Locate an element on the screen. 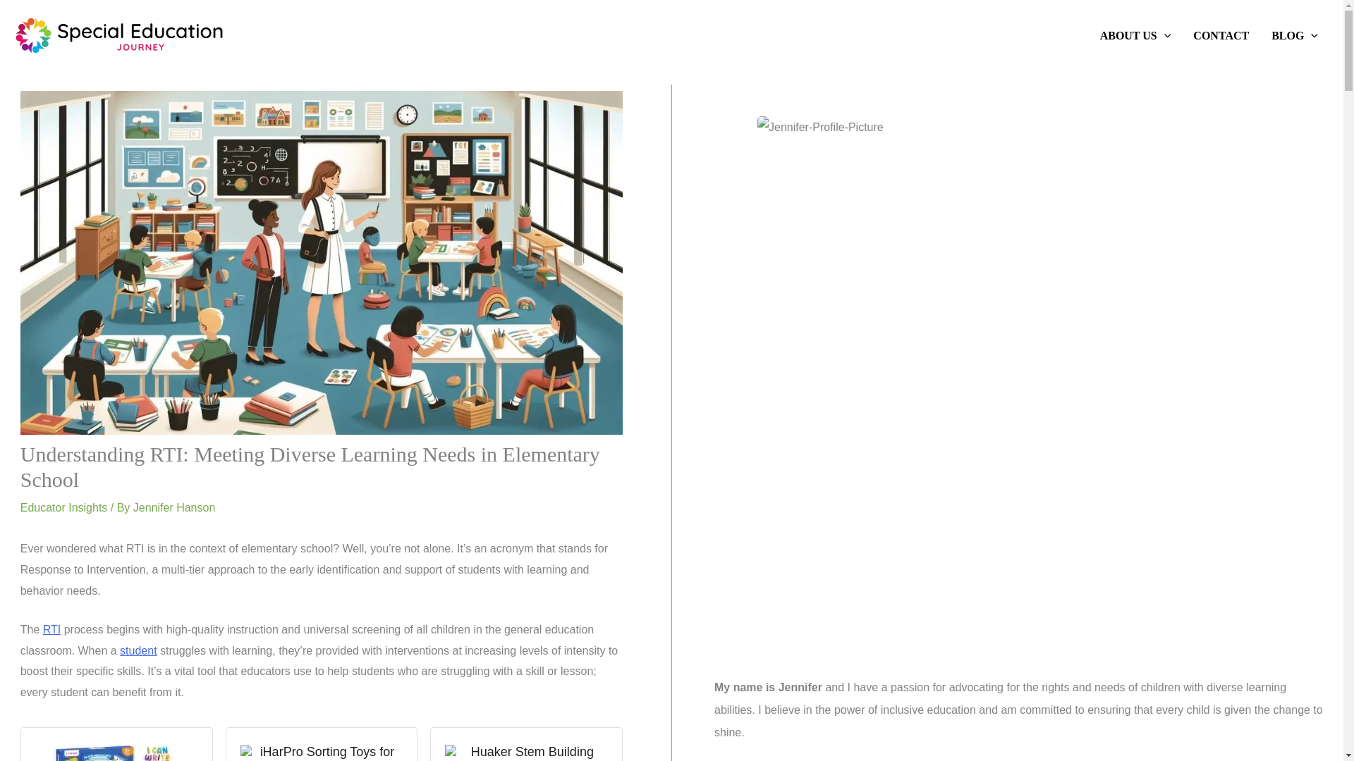 This screenshot has height=761, width=1354. ABOUT US is located at coordinates (1135, 35).